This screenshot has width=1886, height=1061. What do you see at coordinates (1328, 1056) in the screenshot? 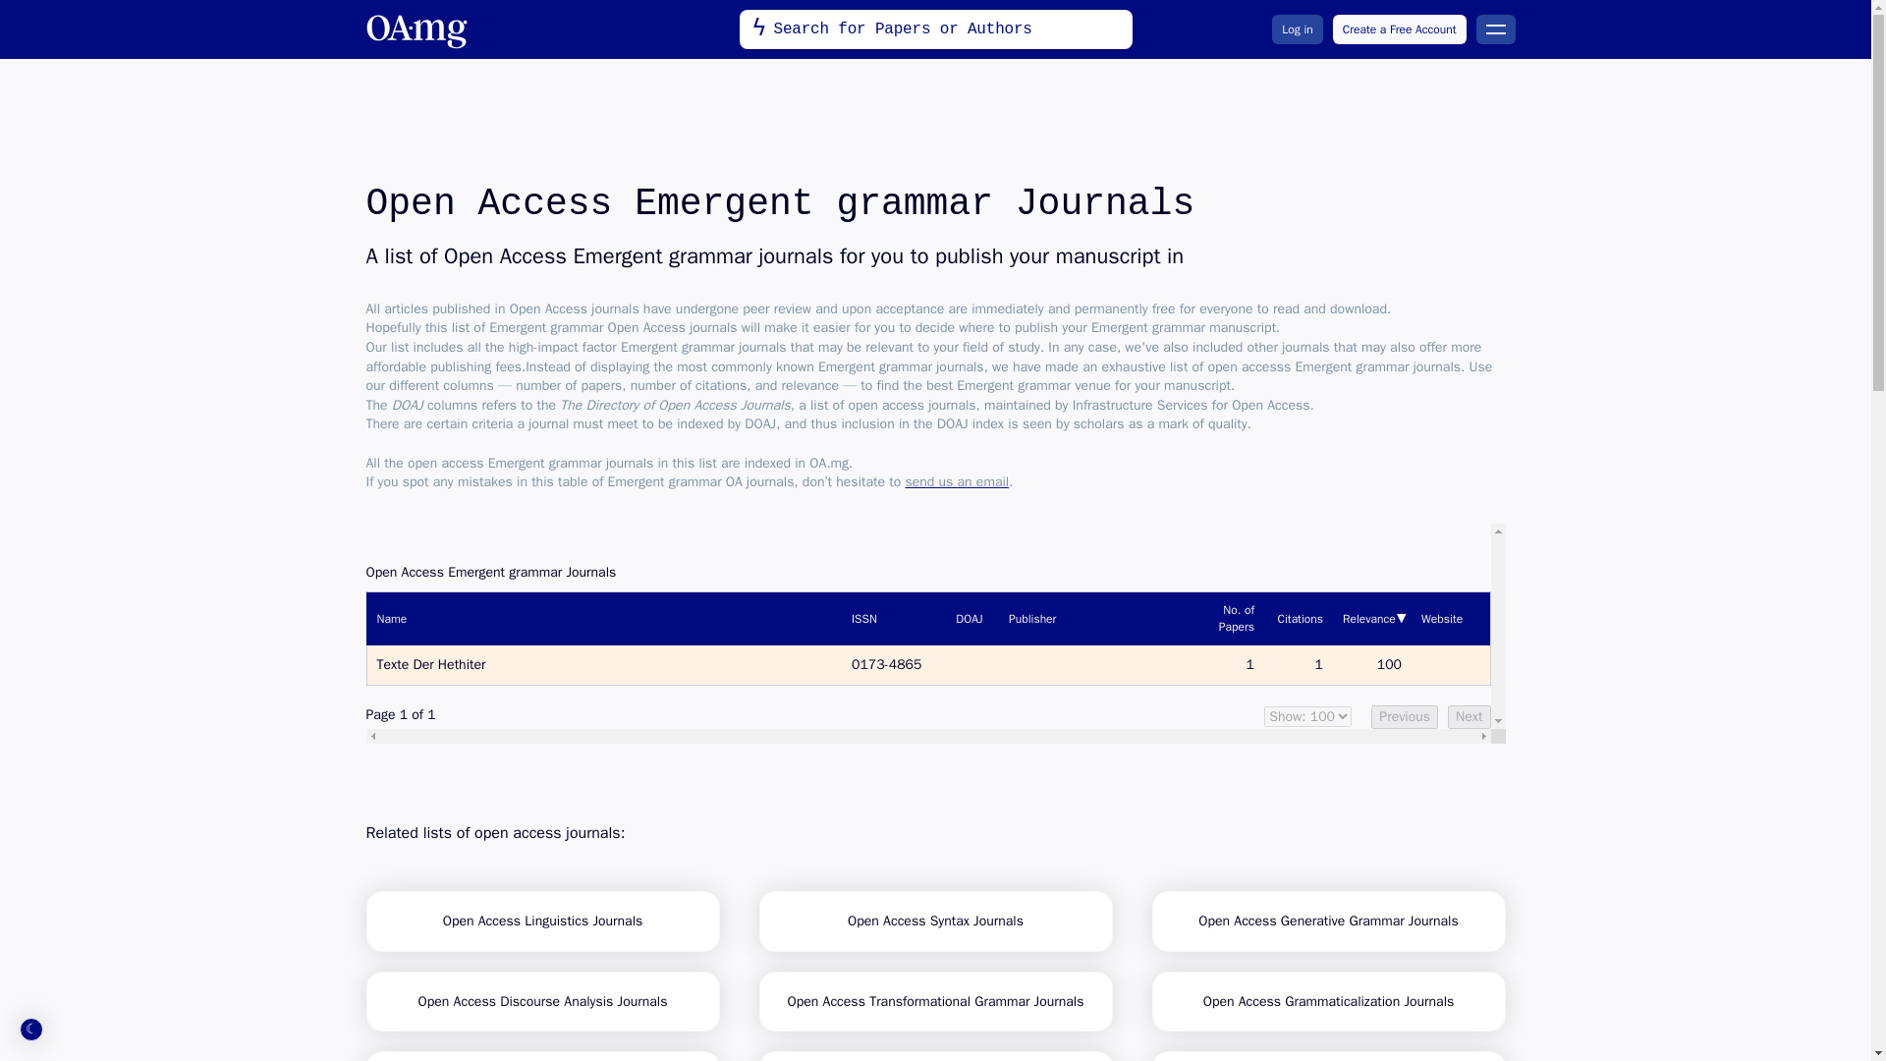
I see `Open Access Lexical Functional Grammar Journals` at bounding box center [1328, 1056].